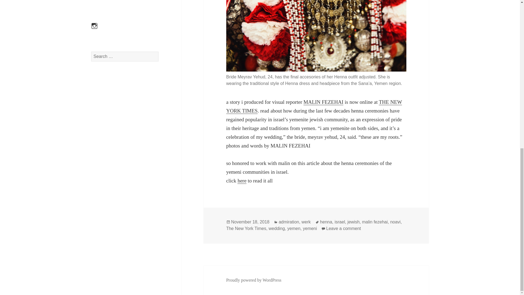 The width and height of the screenshot is (524, 295). What do you see at coordinates (343, 228) in the screenshot?
I see `wedding` at bounding box center [343, 228].